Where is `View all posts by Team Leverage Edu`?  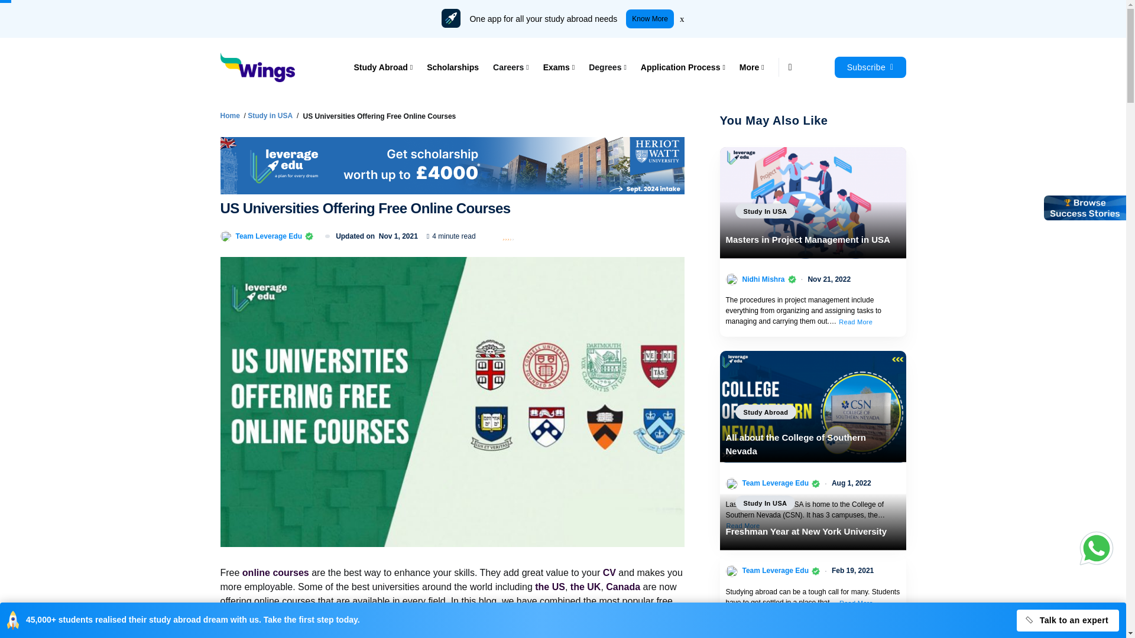
View all posts by Team Leverage Edu is located at coordinates (776, 483).